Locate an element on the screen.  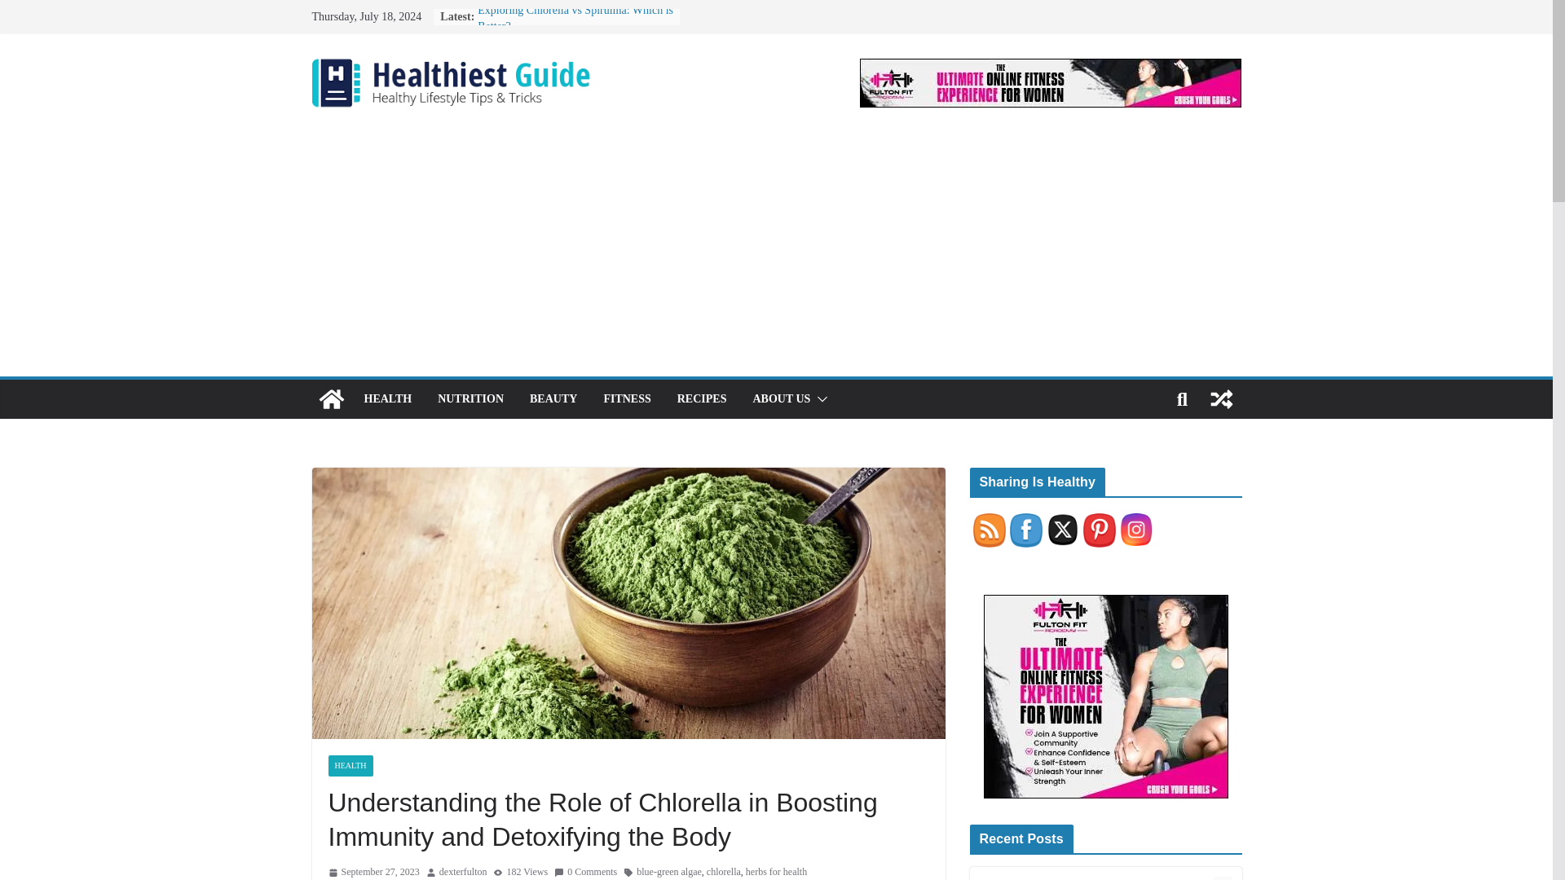
dexterfulton is located at coordinates (463, 872).